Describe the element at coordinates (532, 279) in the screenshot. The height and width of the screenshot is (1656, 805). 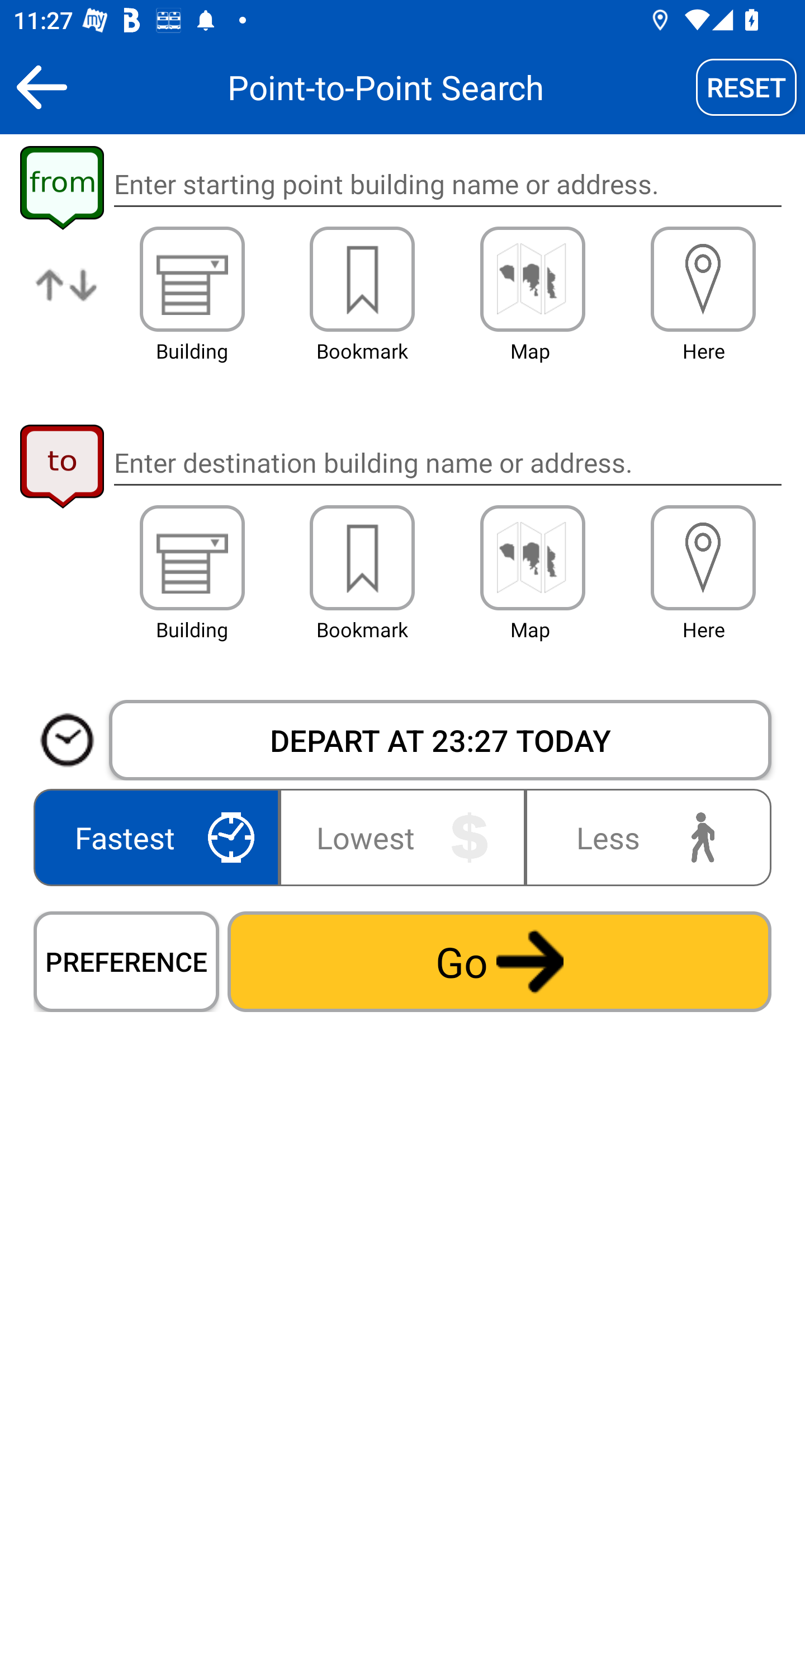
I see `Select location on map` at that location.